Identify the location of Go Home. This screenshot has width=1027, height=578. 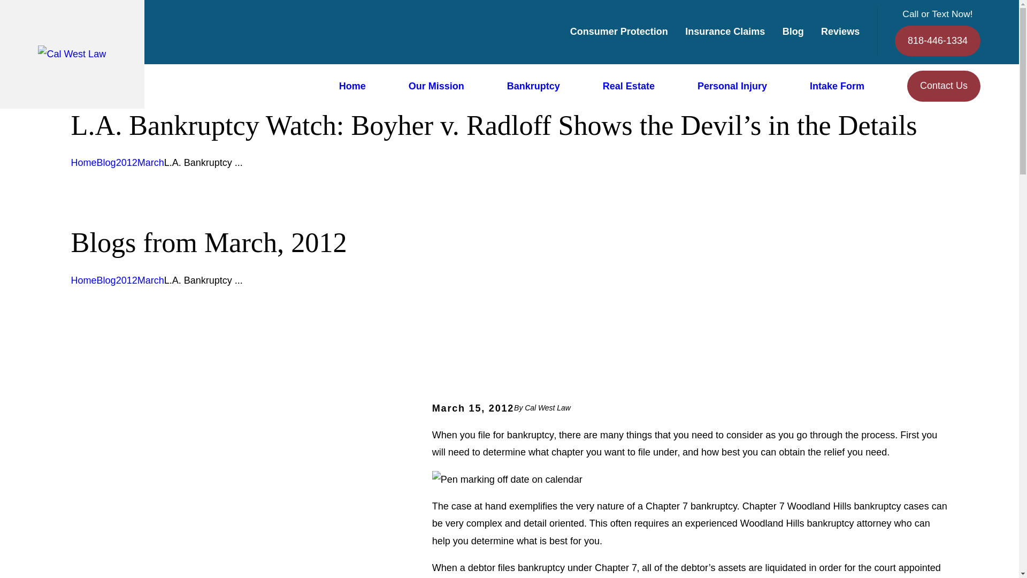
(83, 280).